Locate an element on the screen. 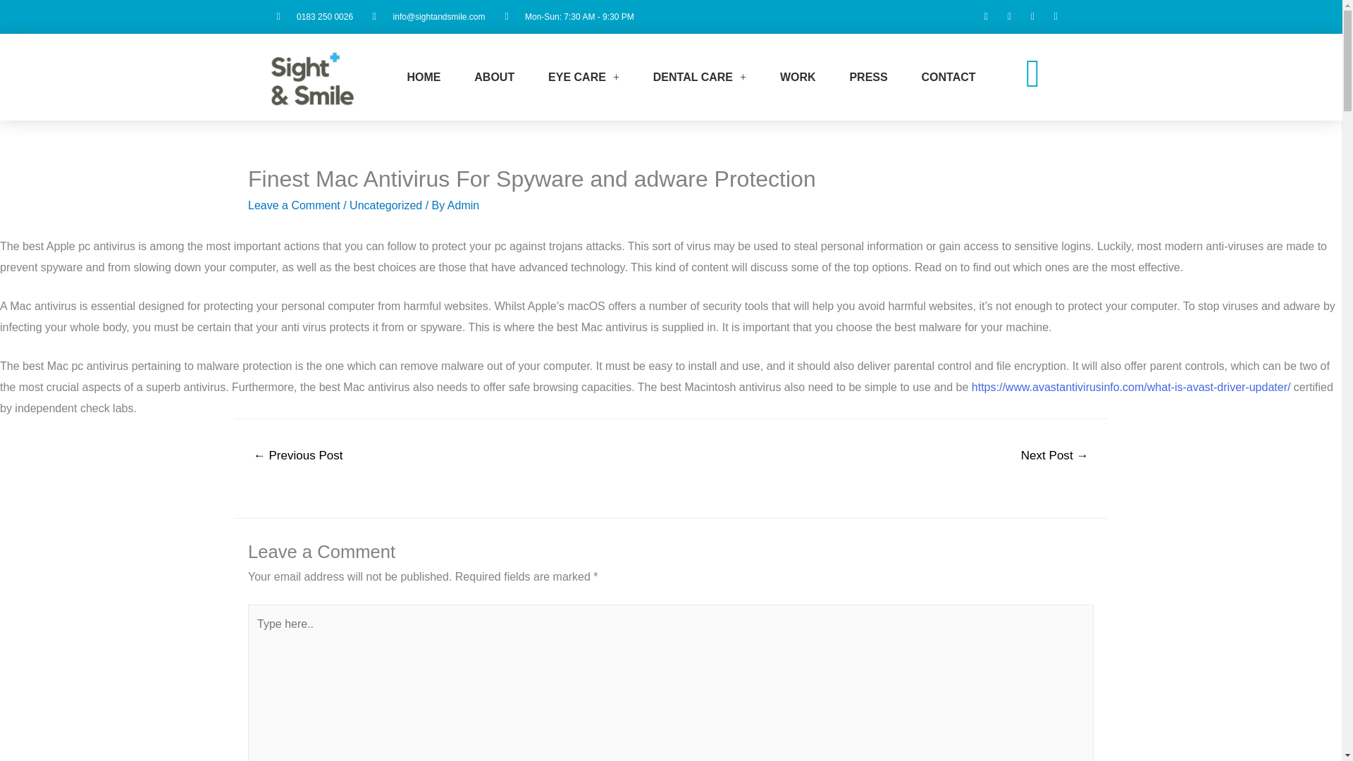  WORK is located at coordinates (798, 78).